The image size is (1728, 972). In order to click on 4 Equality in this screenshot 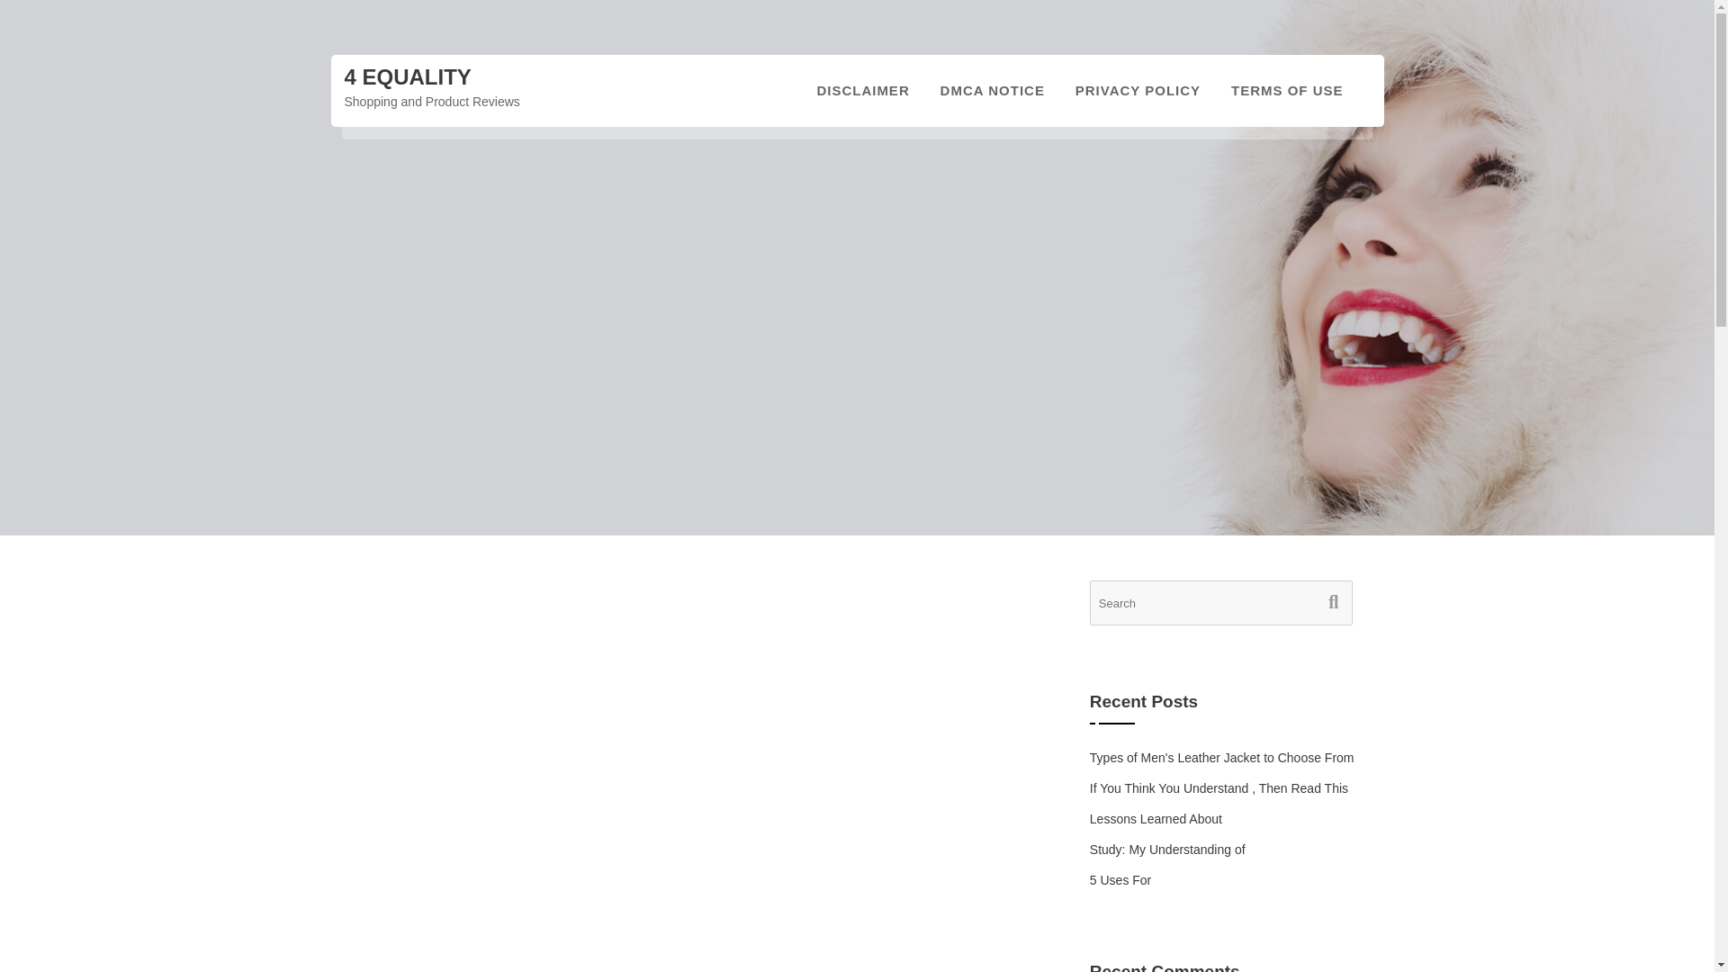, I will do `click(407, 77)`.